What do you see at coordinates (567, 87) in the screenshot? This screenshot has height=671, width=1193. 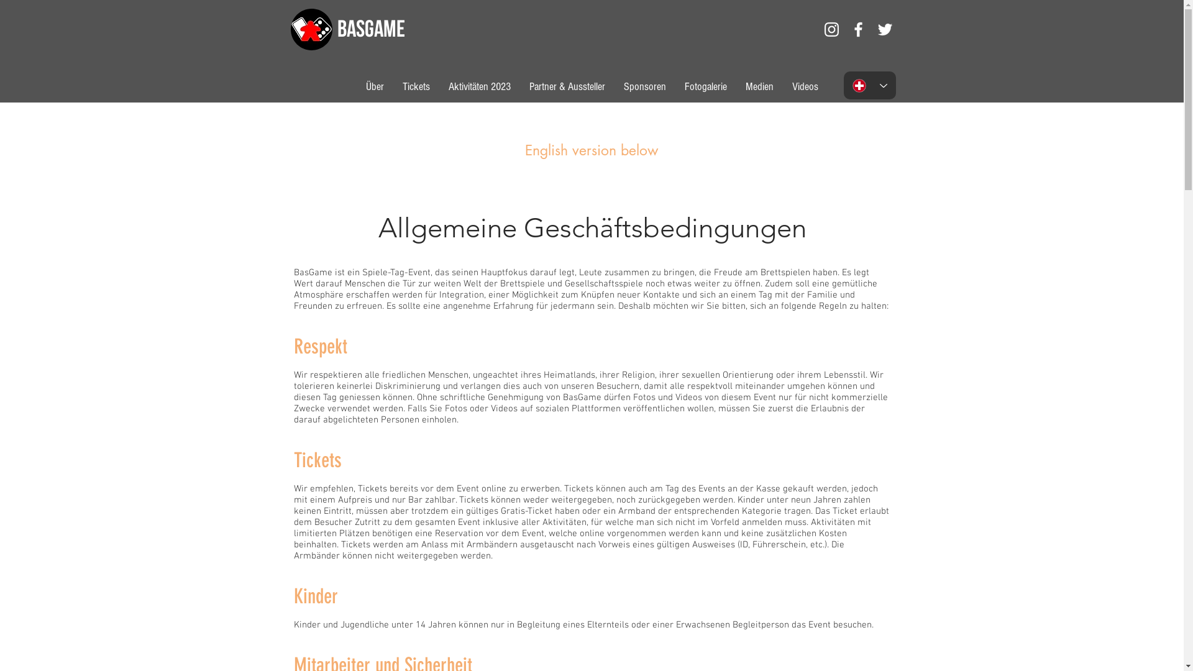 I see `Partner & Aussteller` at bounding box center [567, 87].